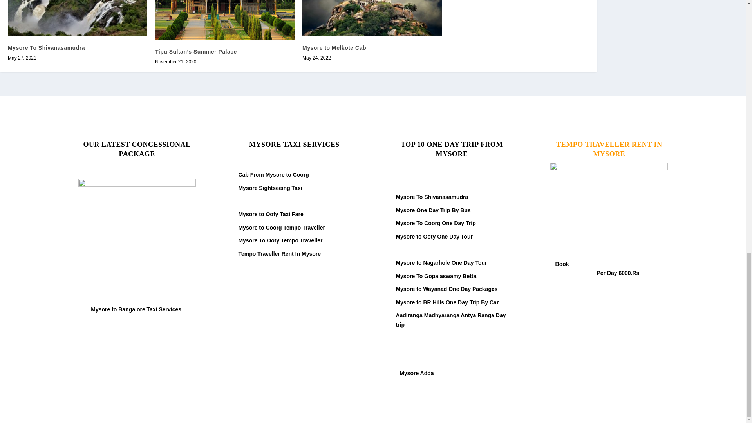 The height and width of the screenshot is (423, 752). Describe the element at coordinates (280, 240) in the screenshot. I see `Mysore To Ooty Tempo Traveller` at that location.